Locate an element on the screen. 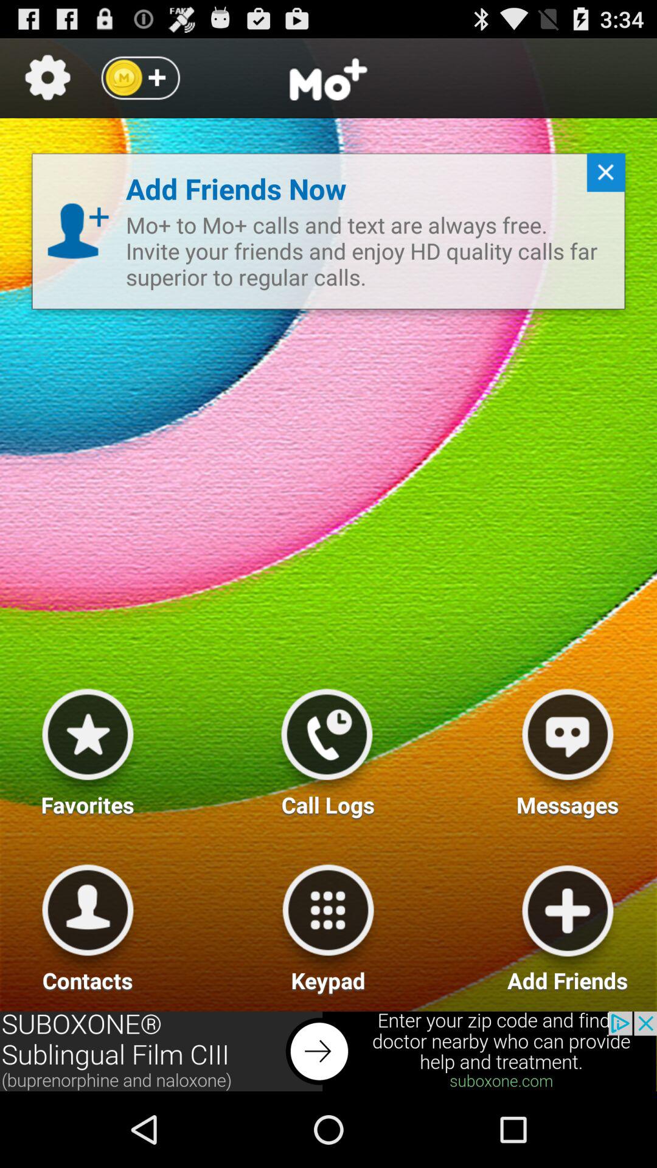  go to close button is located at coordinates (601, 178).